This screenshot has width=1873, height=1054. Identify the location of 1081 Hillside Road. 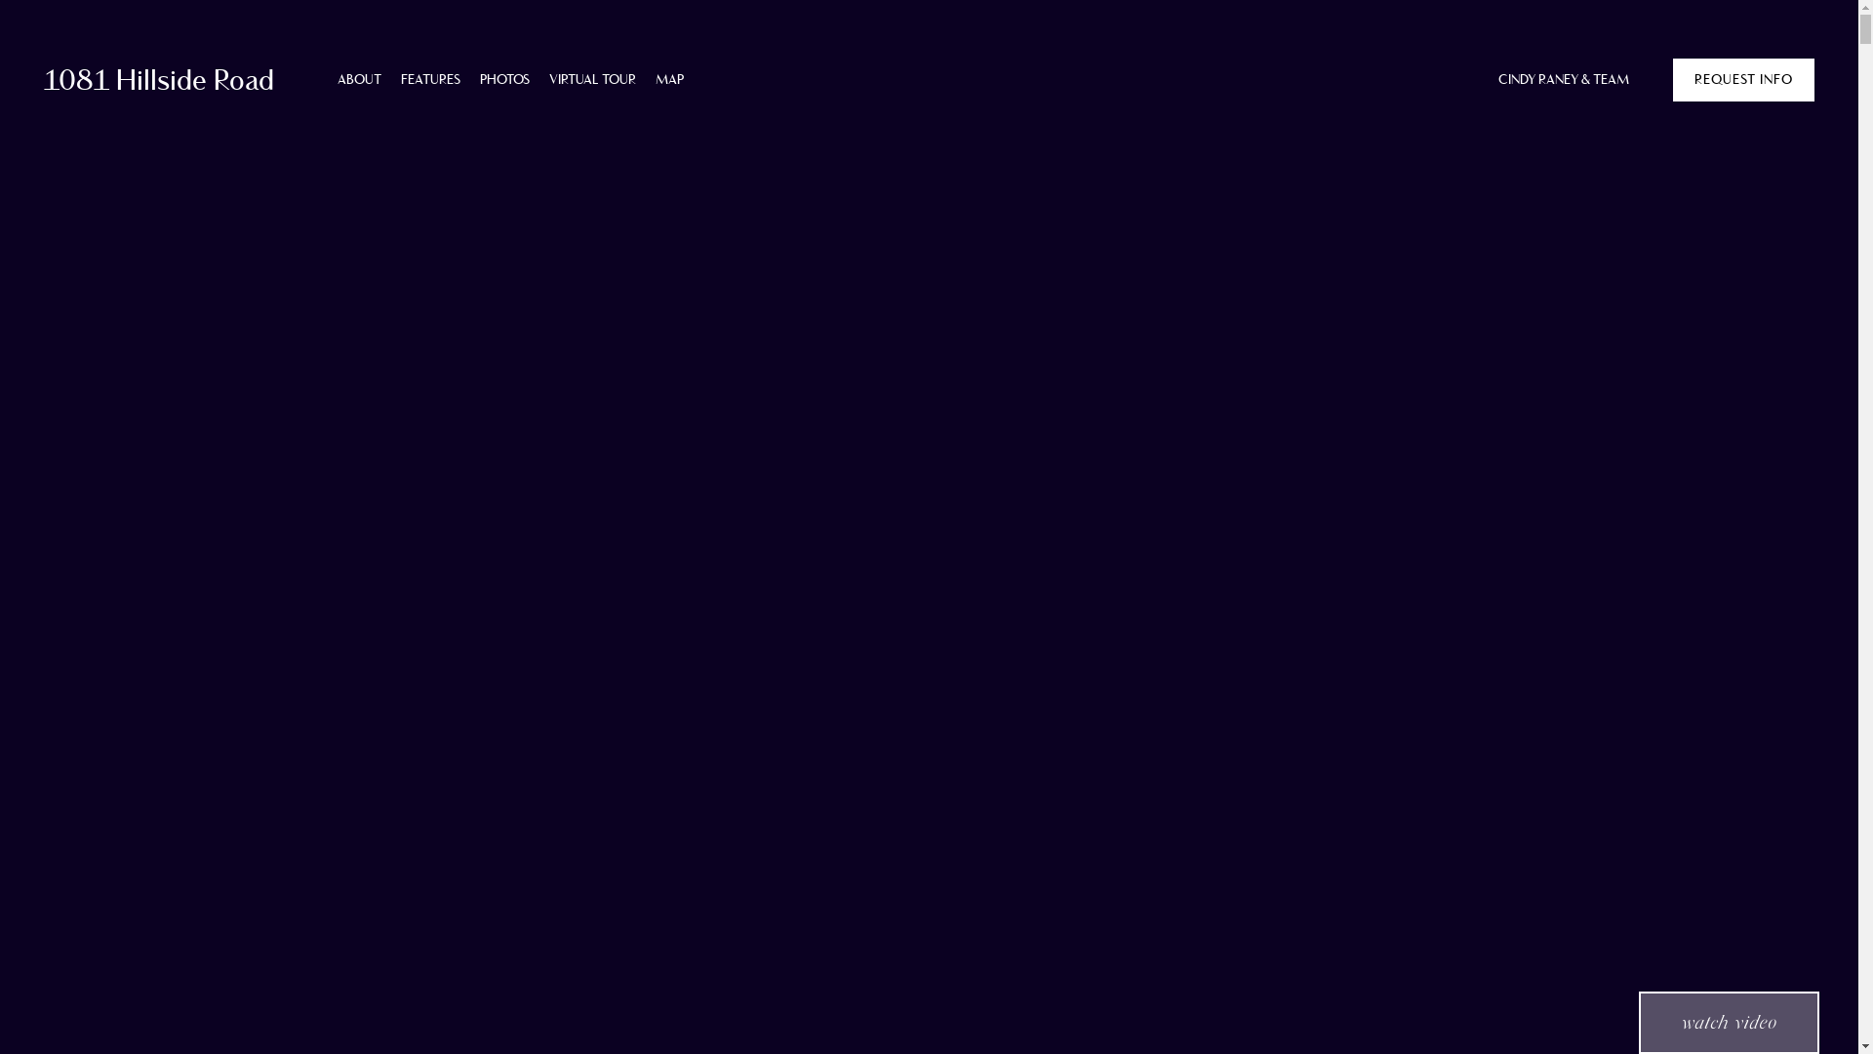
(159, 80).